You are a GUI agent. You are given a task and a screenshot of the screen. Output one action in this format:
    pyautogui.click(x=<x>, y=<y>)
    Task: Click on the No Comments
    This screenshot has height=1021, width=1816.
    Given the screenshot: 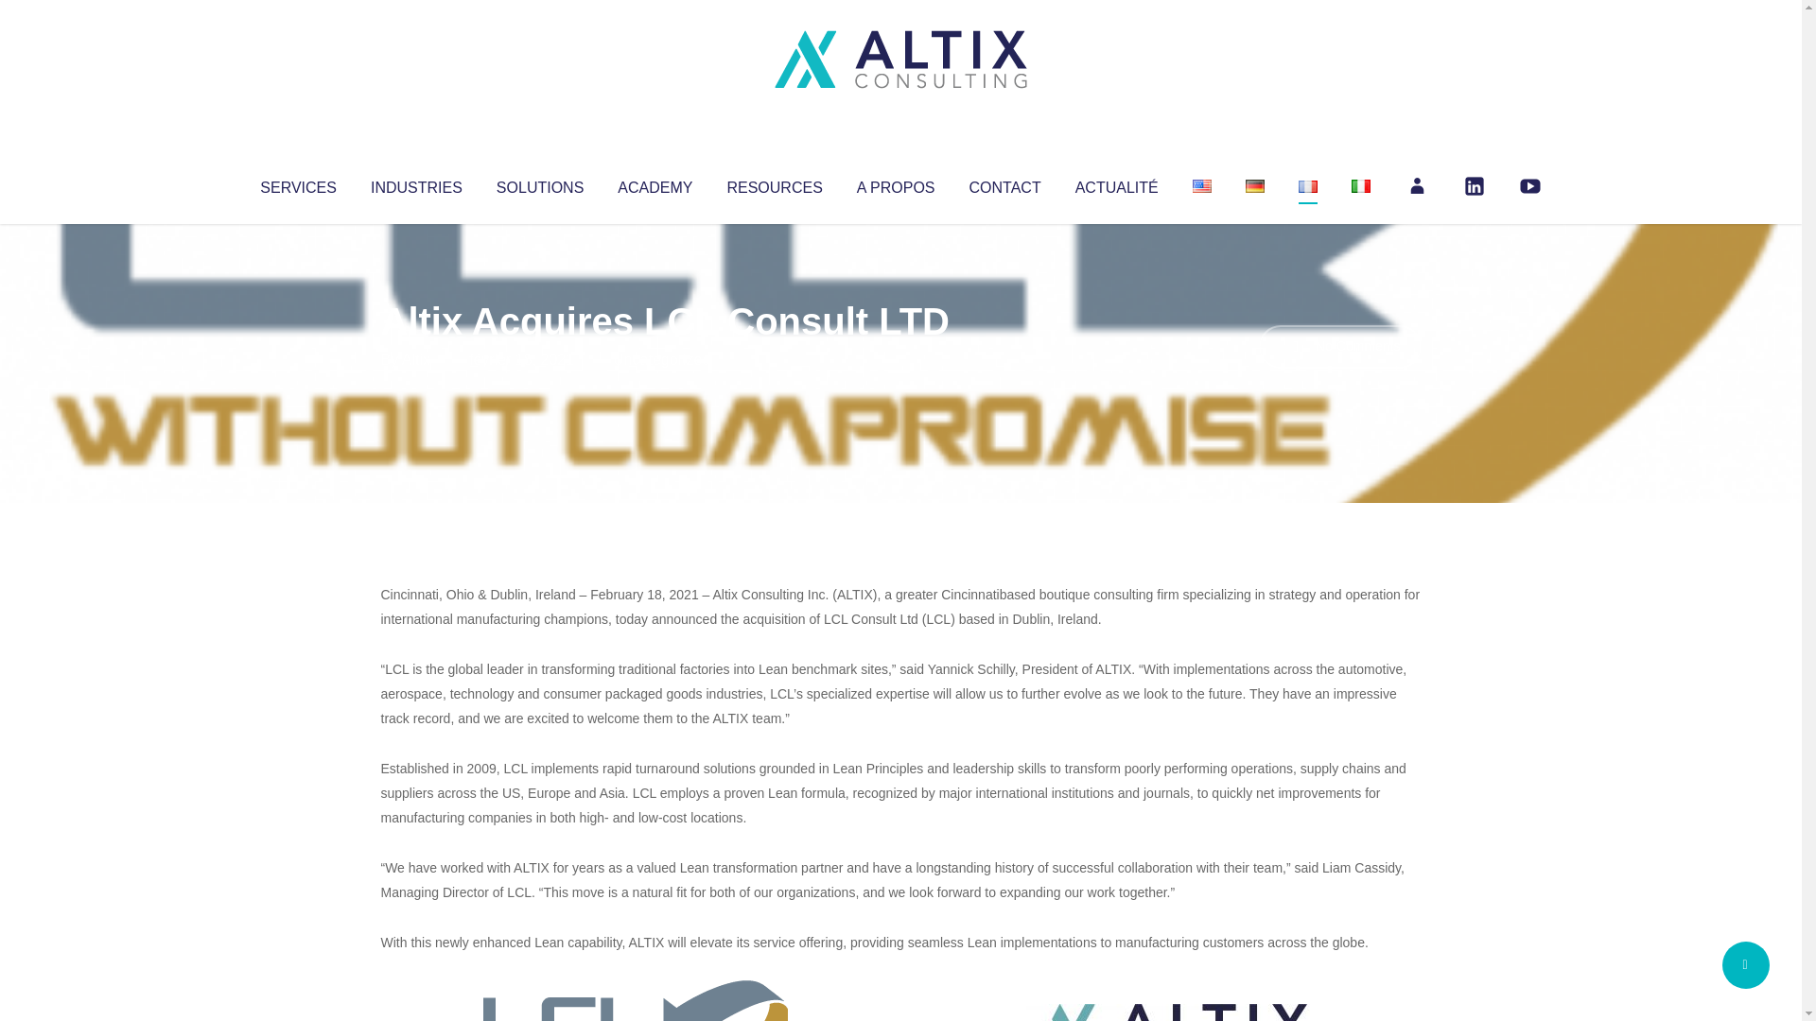 What is the action you would take?
    pyautogui.click(x=1339, y=346)
    